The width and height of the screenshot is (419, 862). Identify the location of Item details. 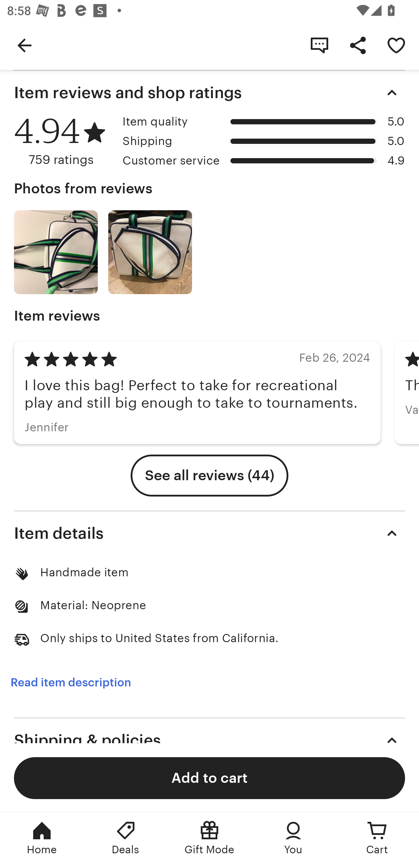
(210, 533).